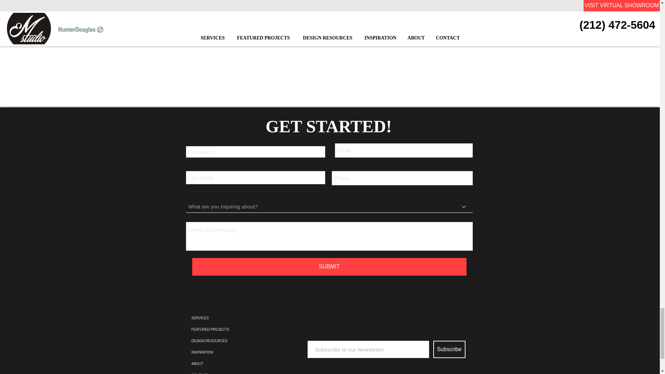 Image resolution: width=665 pixels, height=374 pixels. Describe the element at coordinates (231, 372) in the screenshot. I see `CONTACT` at that location.